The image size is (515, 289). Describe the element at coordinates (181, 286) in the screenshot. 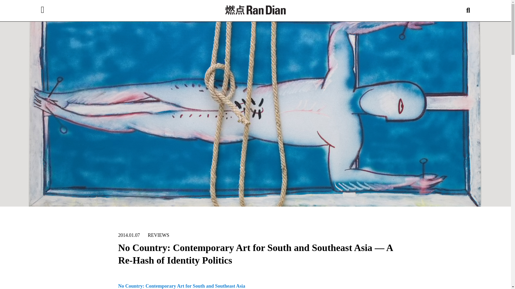

I see `No Country: Contemporary Art for South and Southeast Asia` at that location.